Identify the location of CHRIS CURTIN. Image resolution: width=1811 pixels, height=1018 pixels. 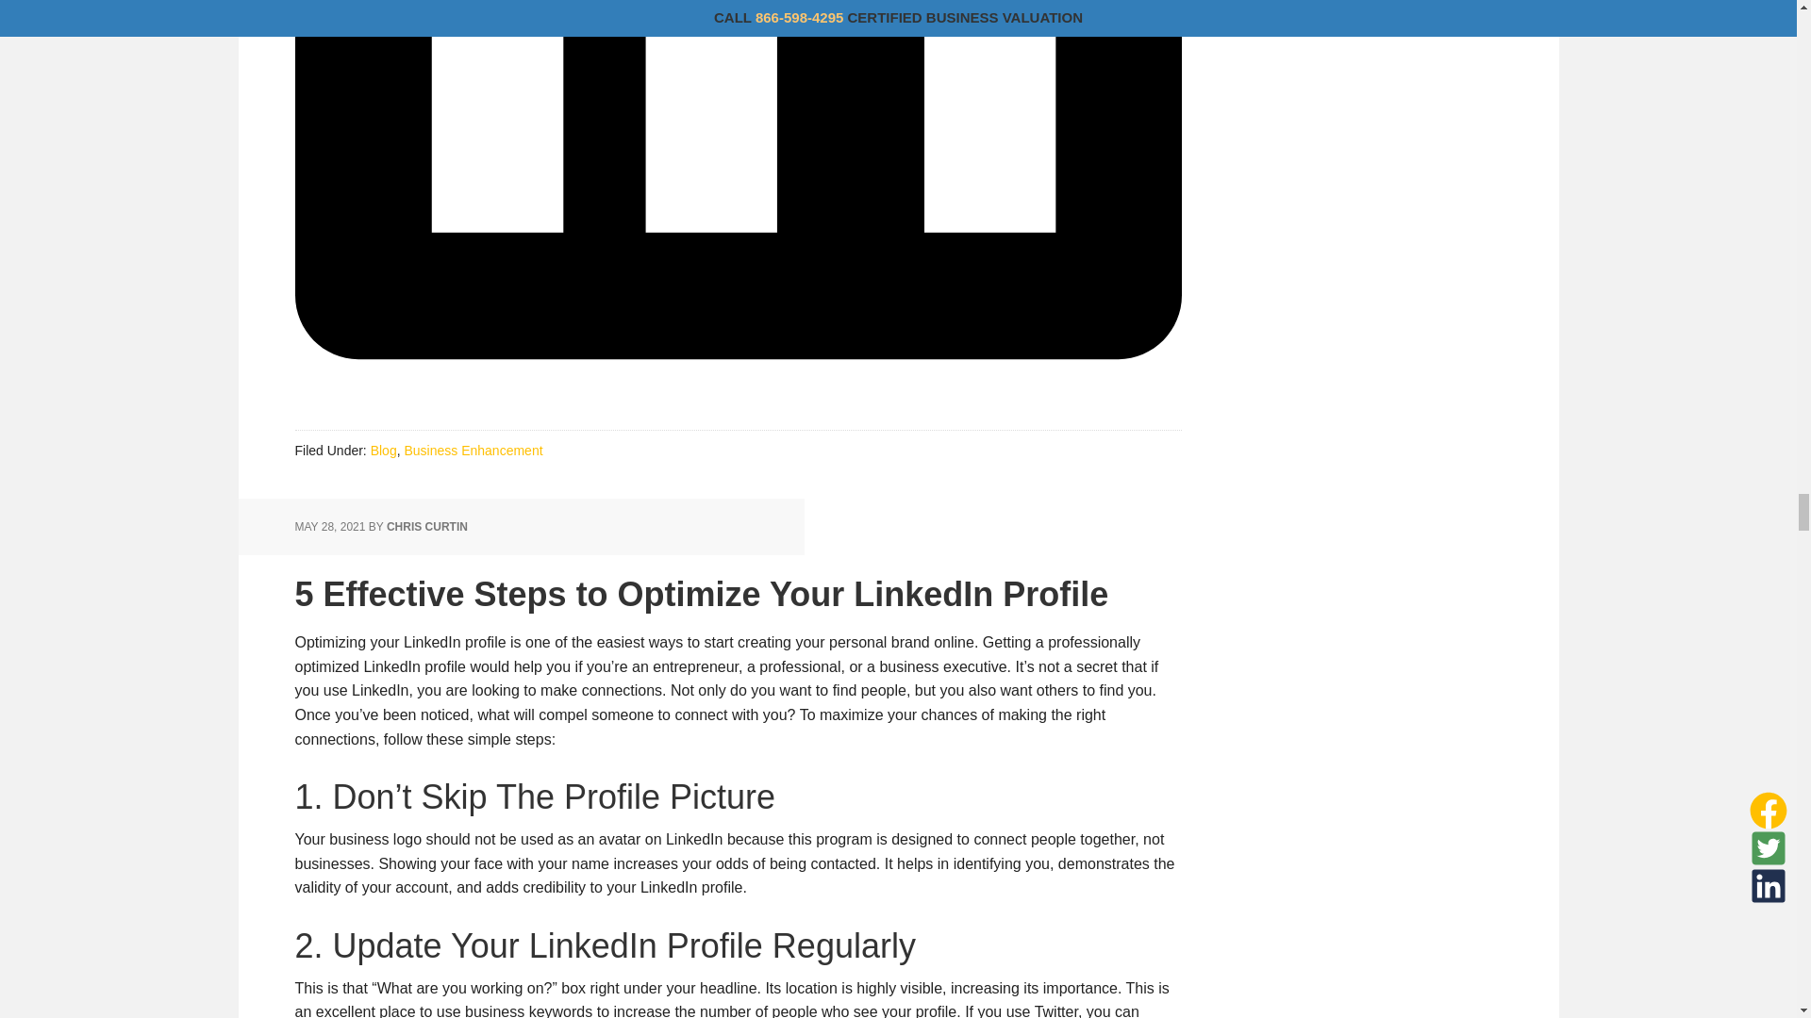
(426, 526).